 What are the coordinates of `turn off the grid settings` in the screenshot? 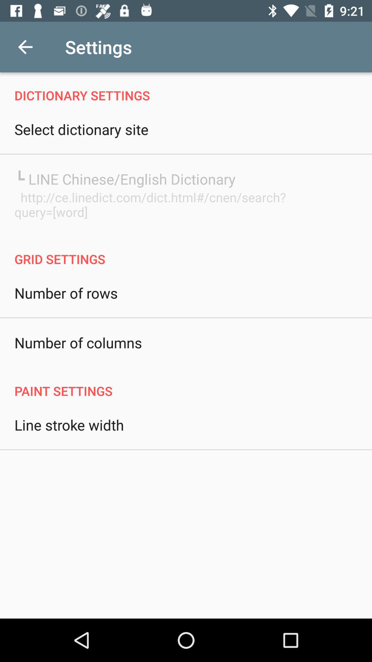 It's located at (186, 252).